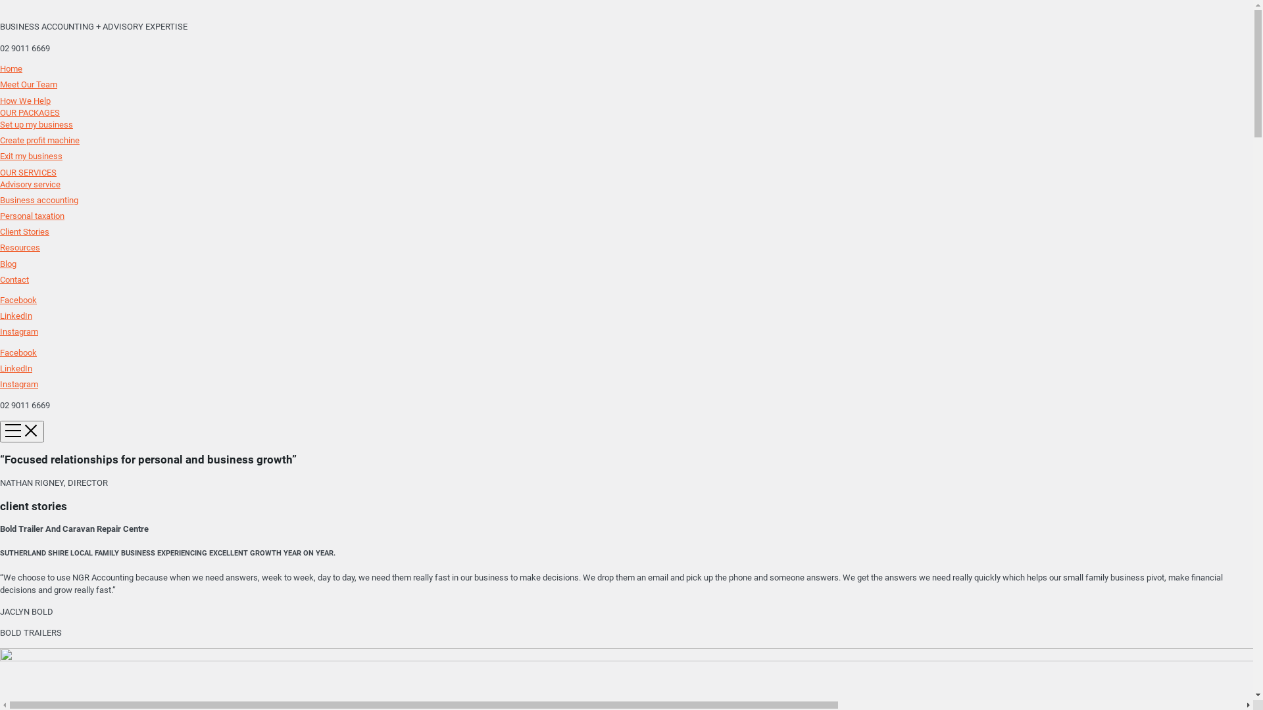 The height and width of the screenshot is (710, 1263). Describe the element at coordinates (20, 247) in the screenshot. I see `Resources` at that location.